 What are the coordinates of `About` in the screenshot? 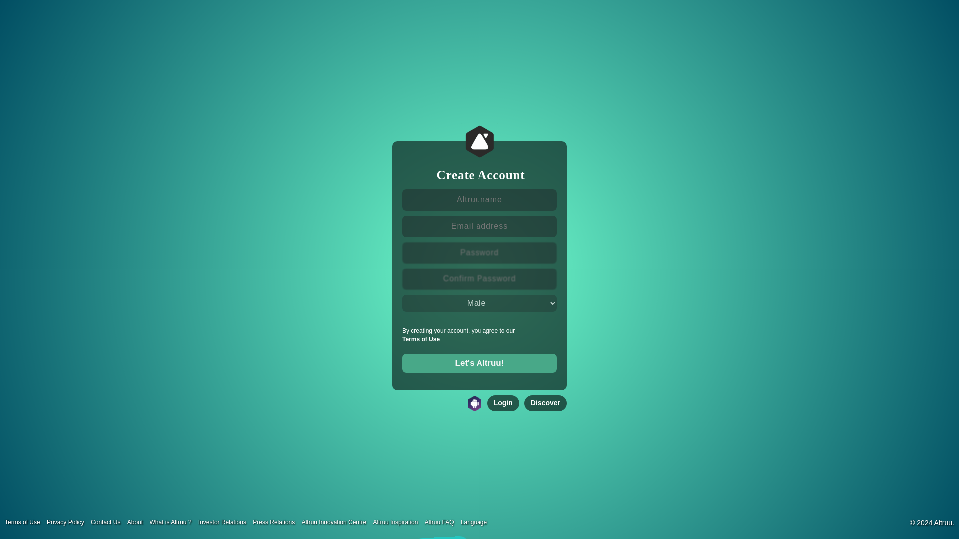 It's located at (137, 521).